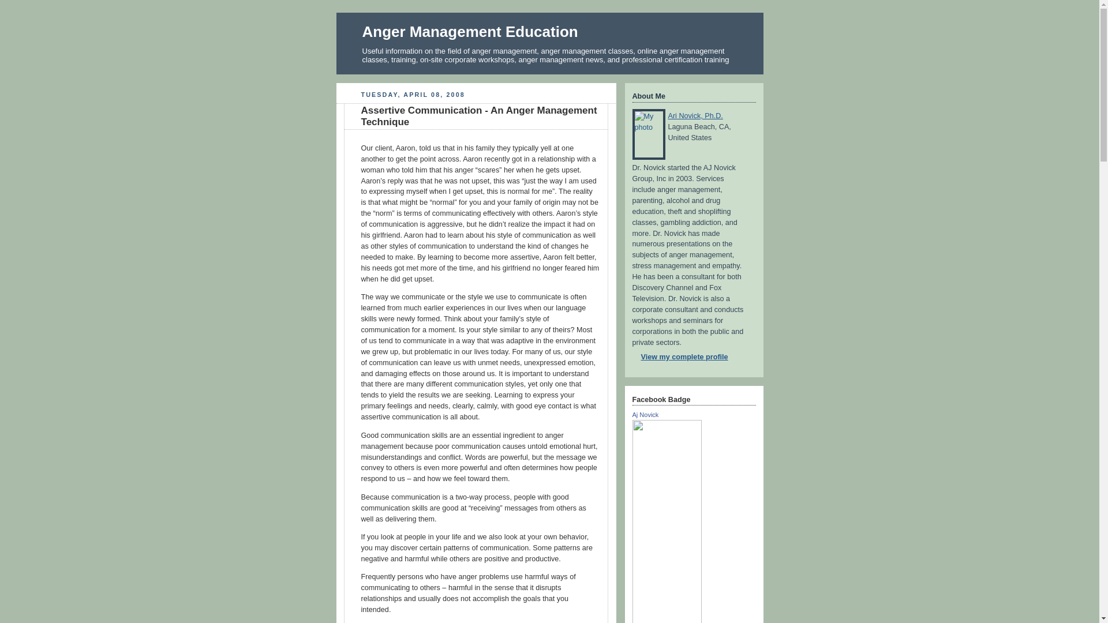  Describe the element at coordinates (470, 31) in the screenshot. I see `Anger Management Education` at that location.